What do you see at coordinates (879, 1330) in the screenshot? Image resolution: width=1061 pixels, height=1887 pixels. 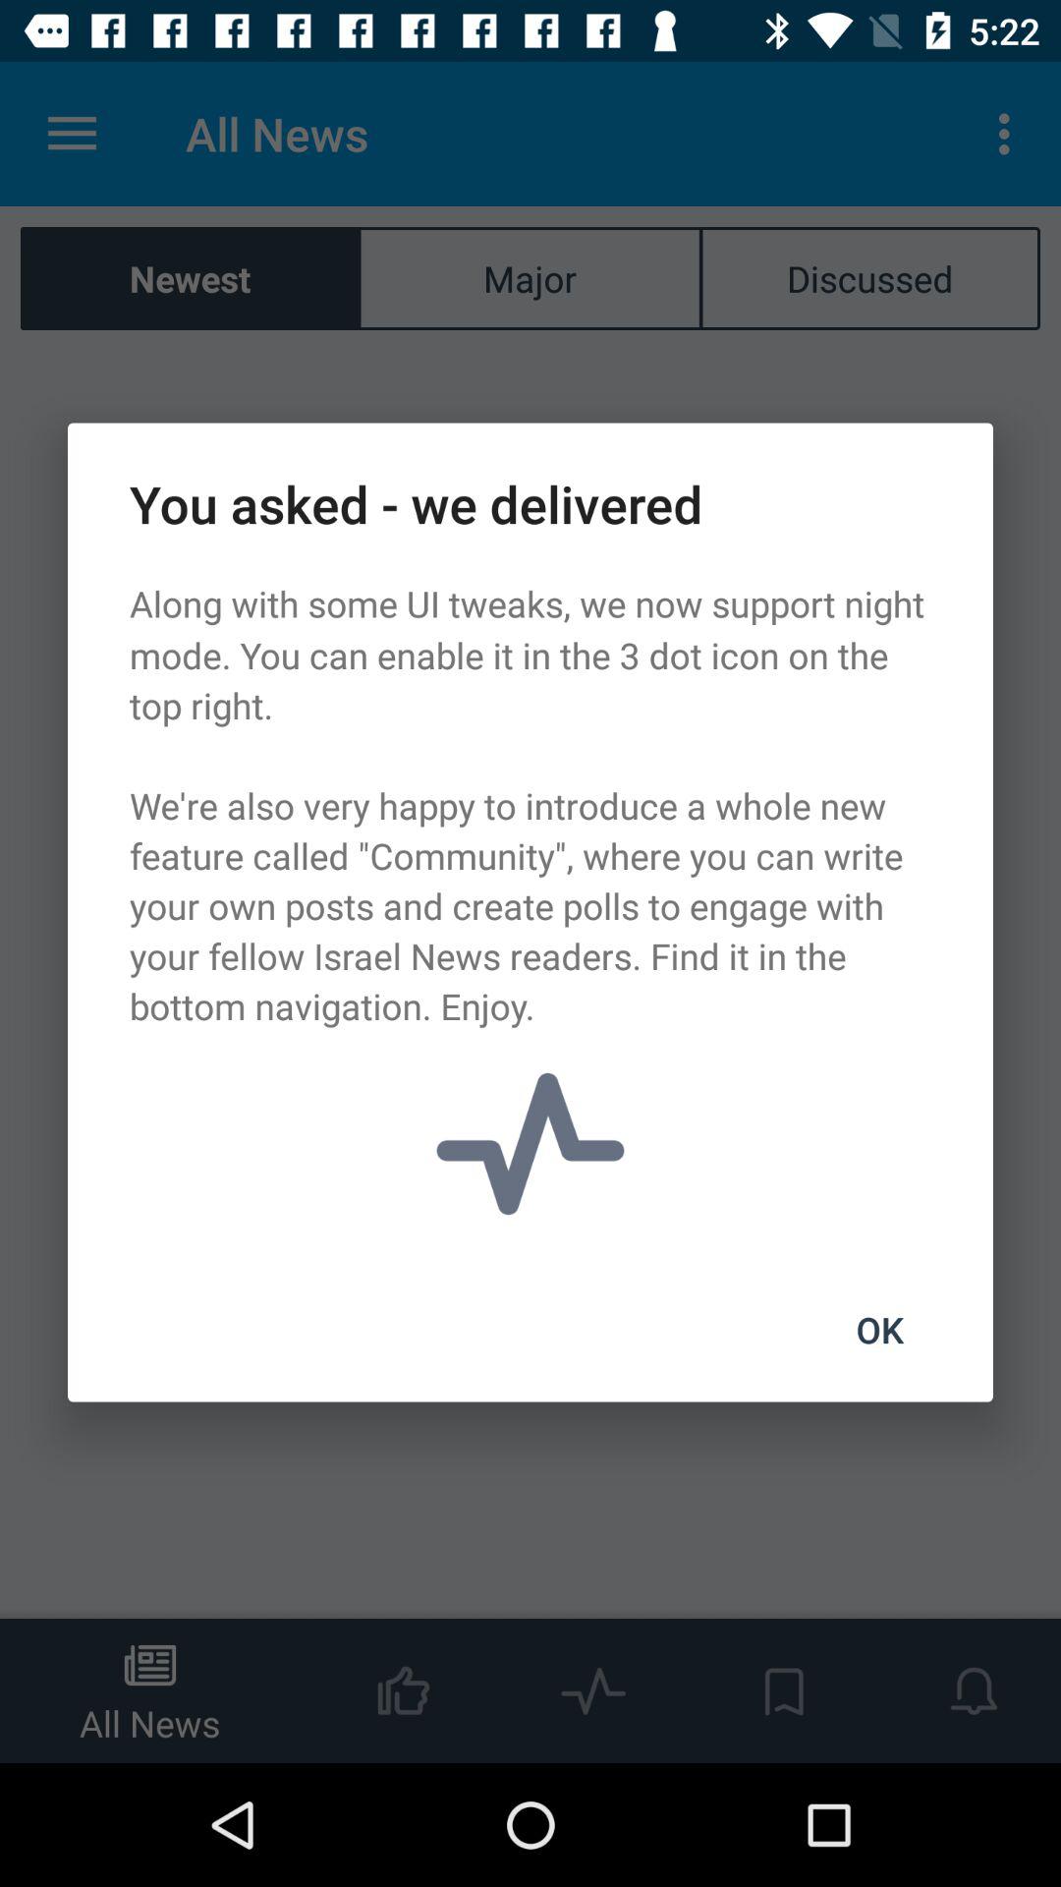 I see `launch the item at the bottom right corner` at bounding box center [879, 1330].